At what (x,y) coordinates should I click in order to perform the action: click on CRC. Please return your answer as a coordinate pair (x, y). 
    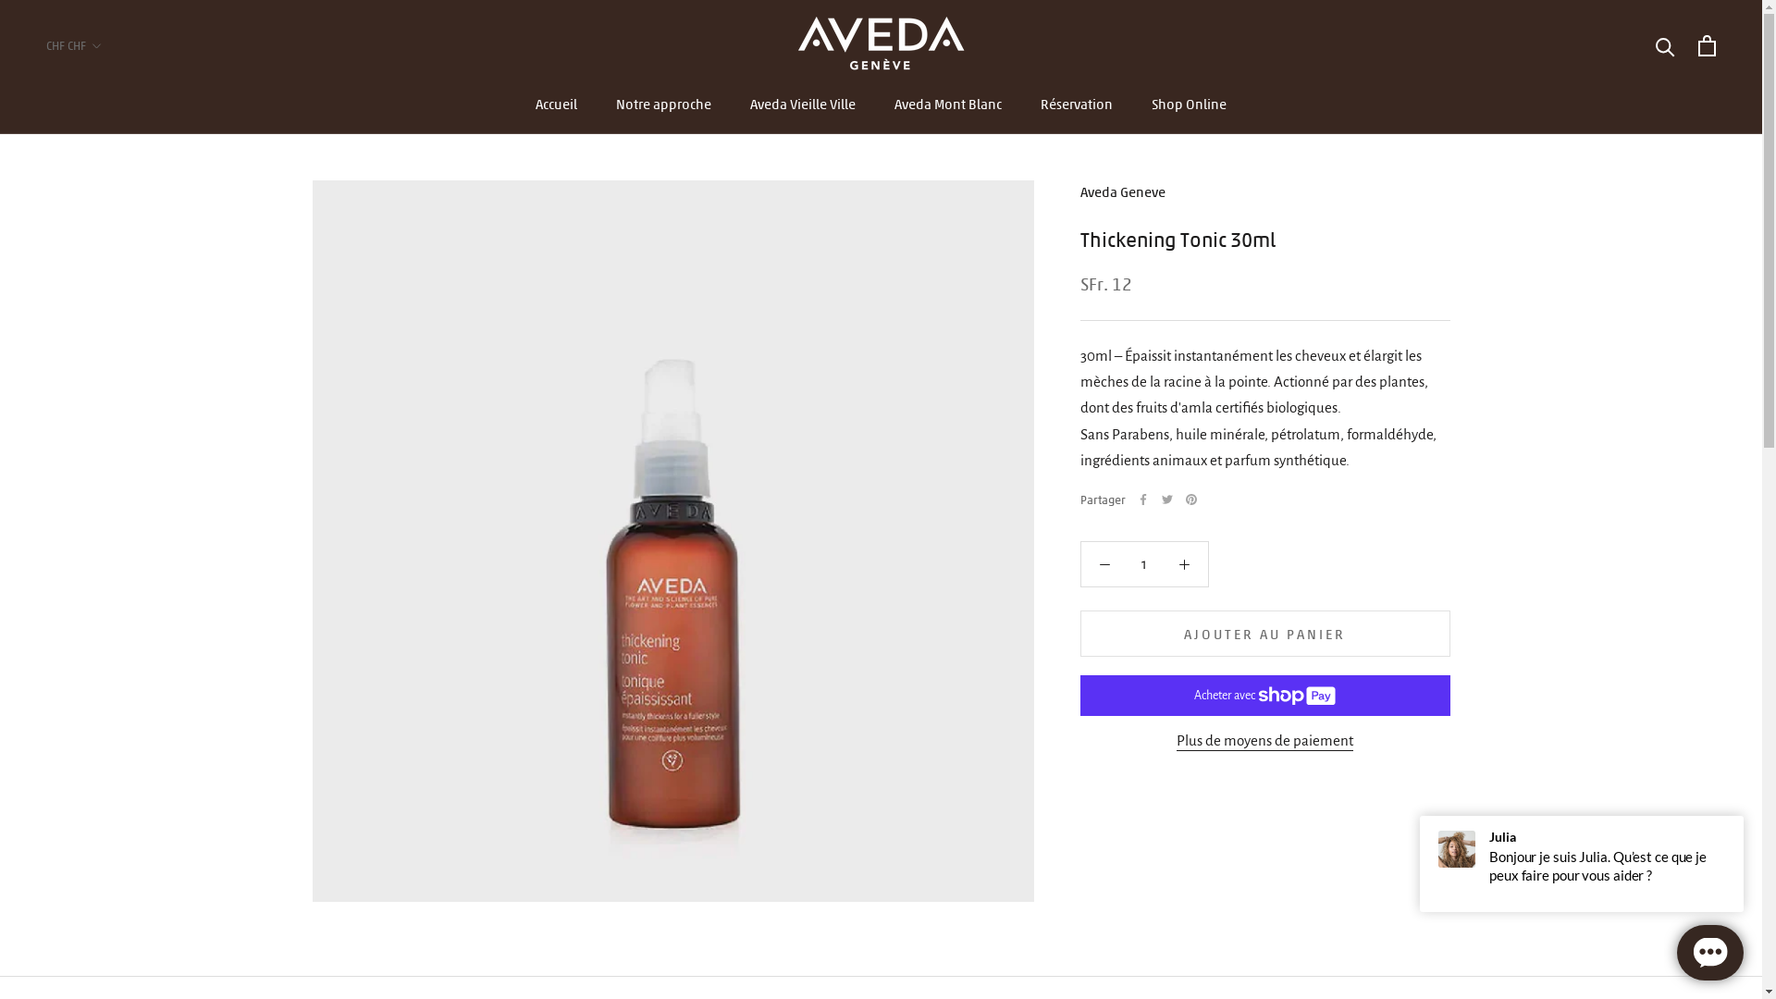
    Looking at the image, I should click on (100, 729).